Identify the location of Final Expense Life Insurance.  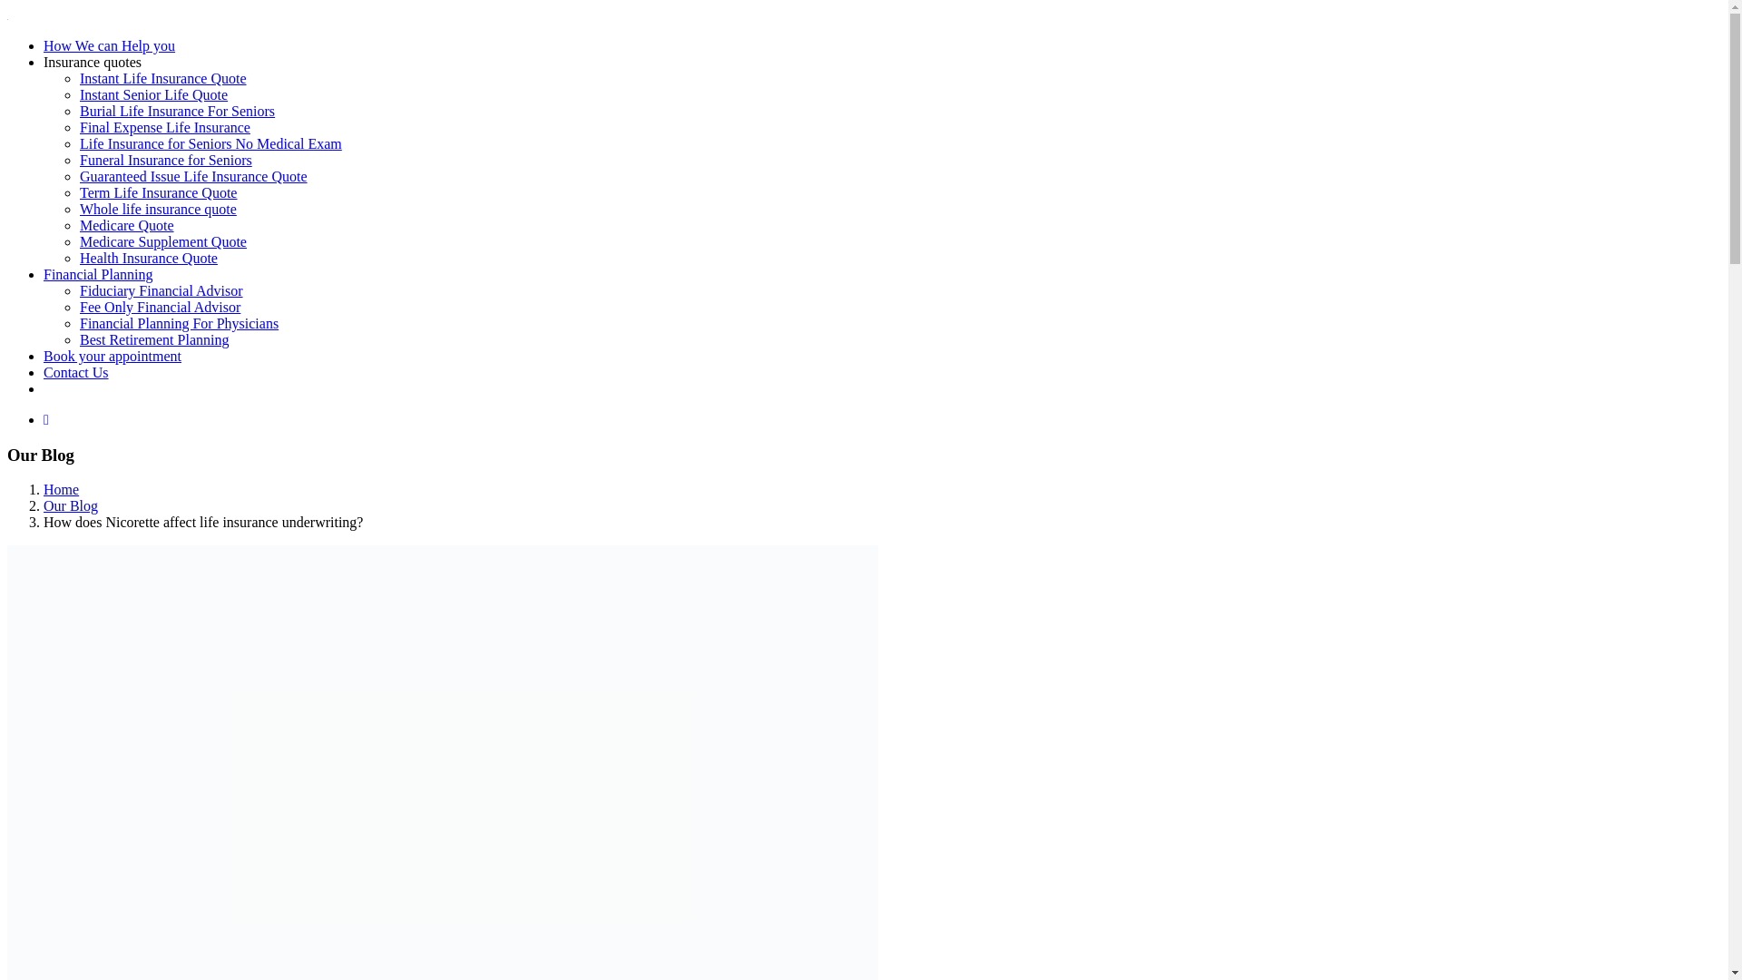
(165, 127).